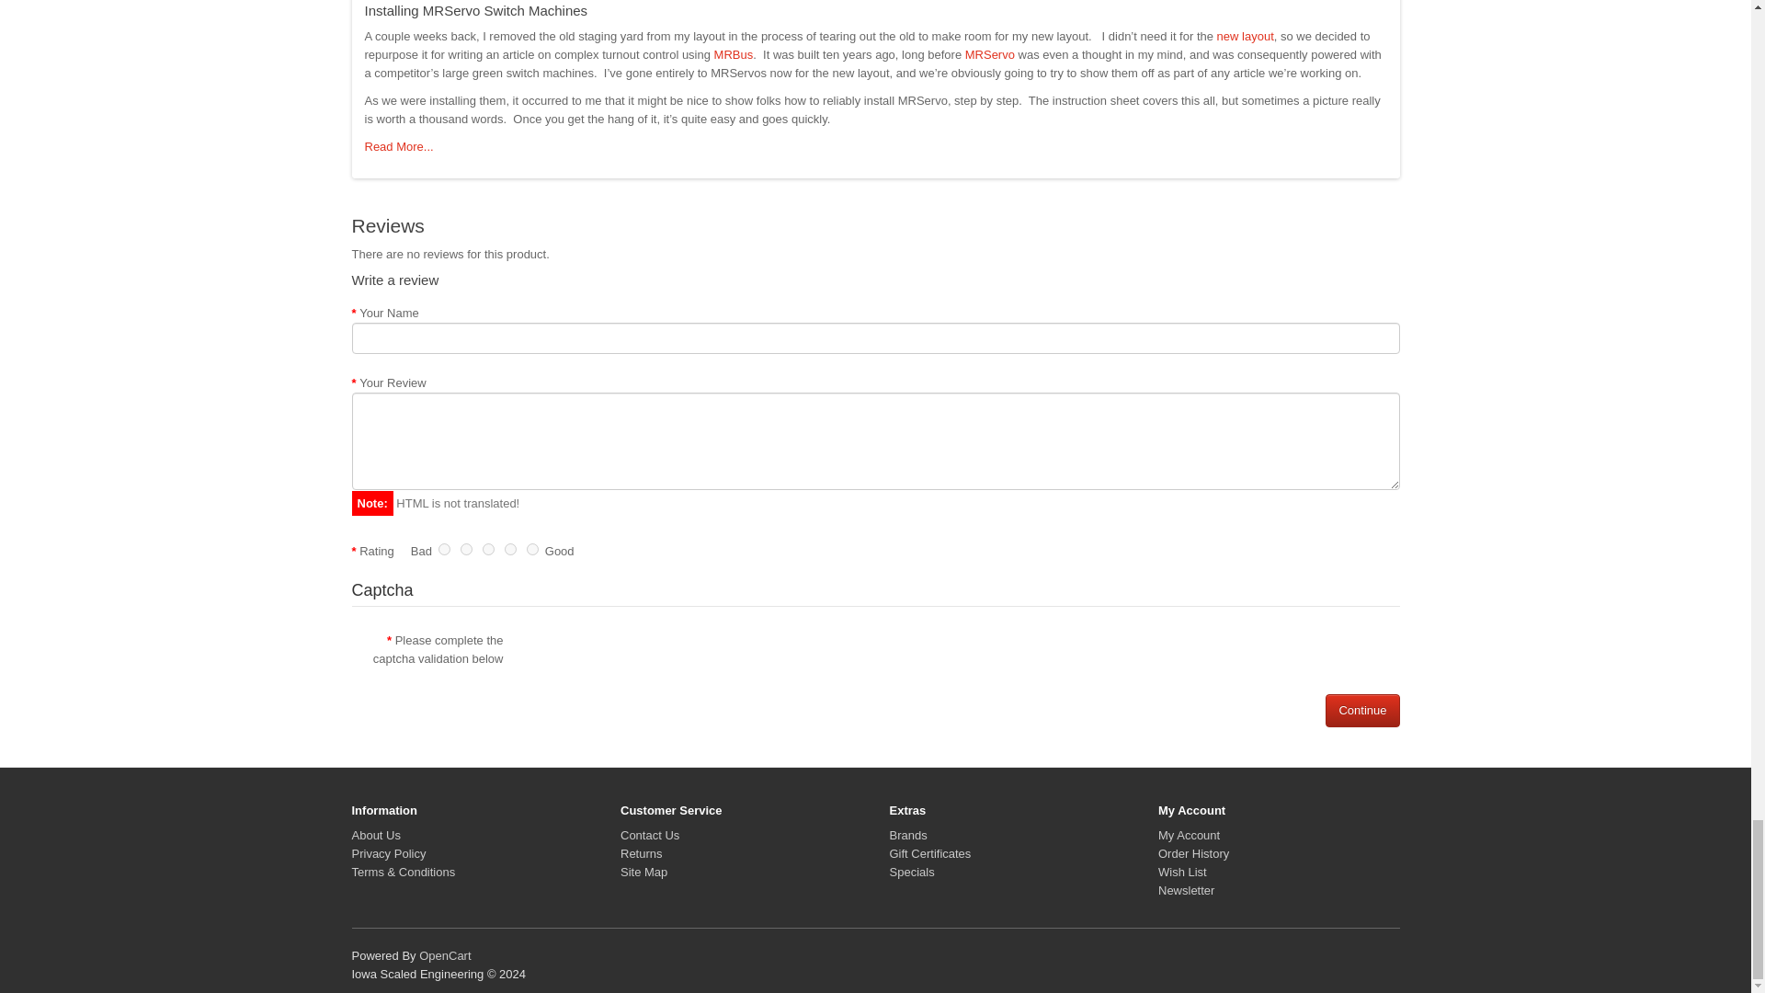  What do you see at coordinates (511, 548) in the screenshot?
I see `4` at bounding box center [511, 548].